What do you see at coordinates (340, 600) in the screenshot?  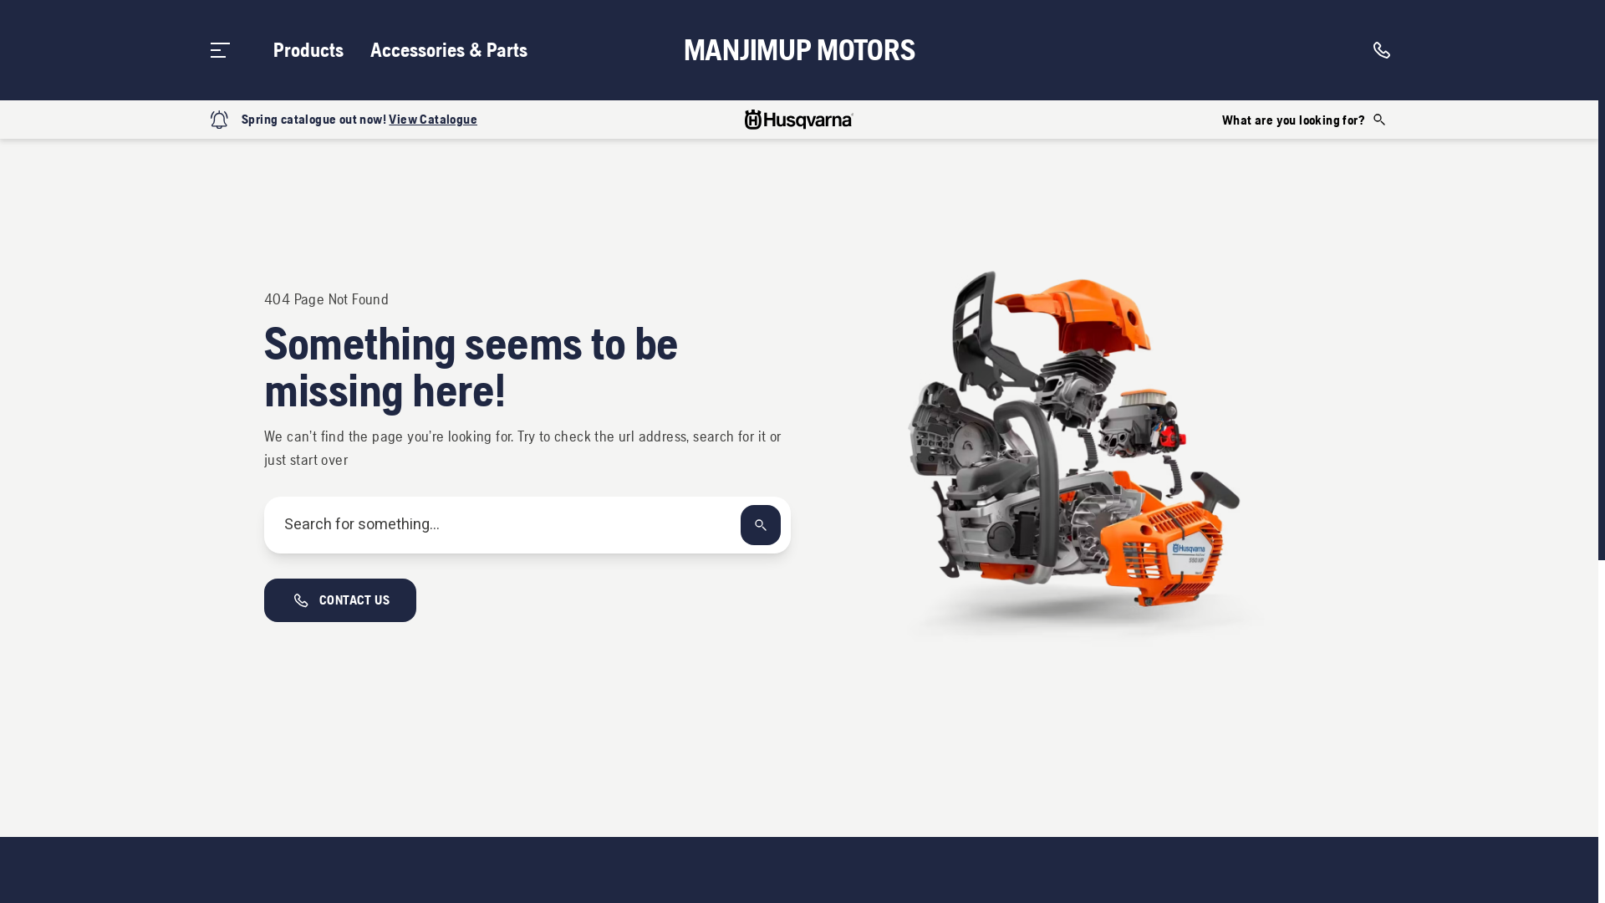 I see `CONTACT US` at bounding box center [340, 600].